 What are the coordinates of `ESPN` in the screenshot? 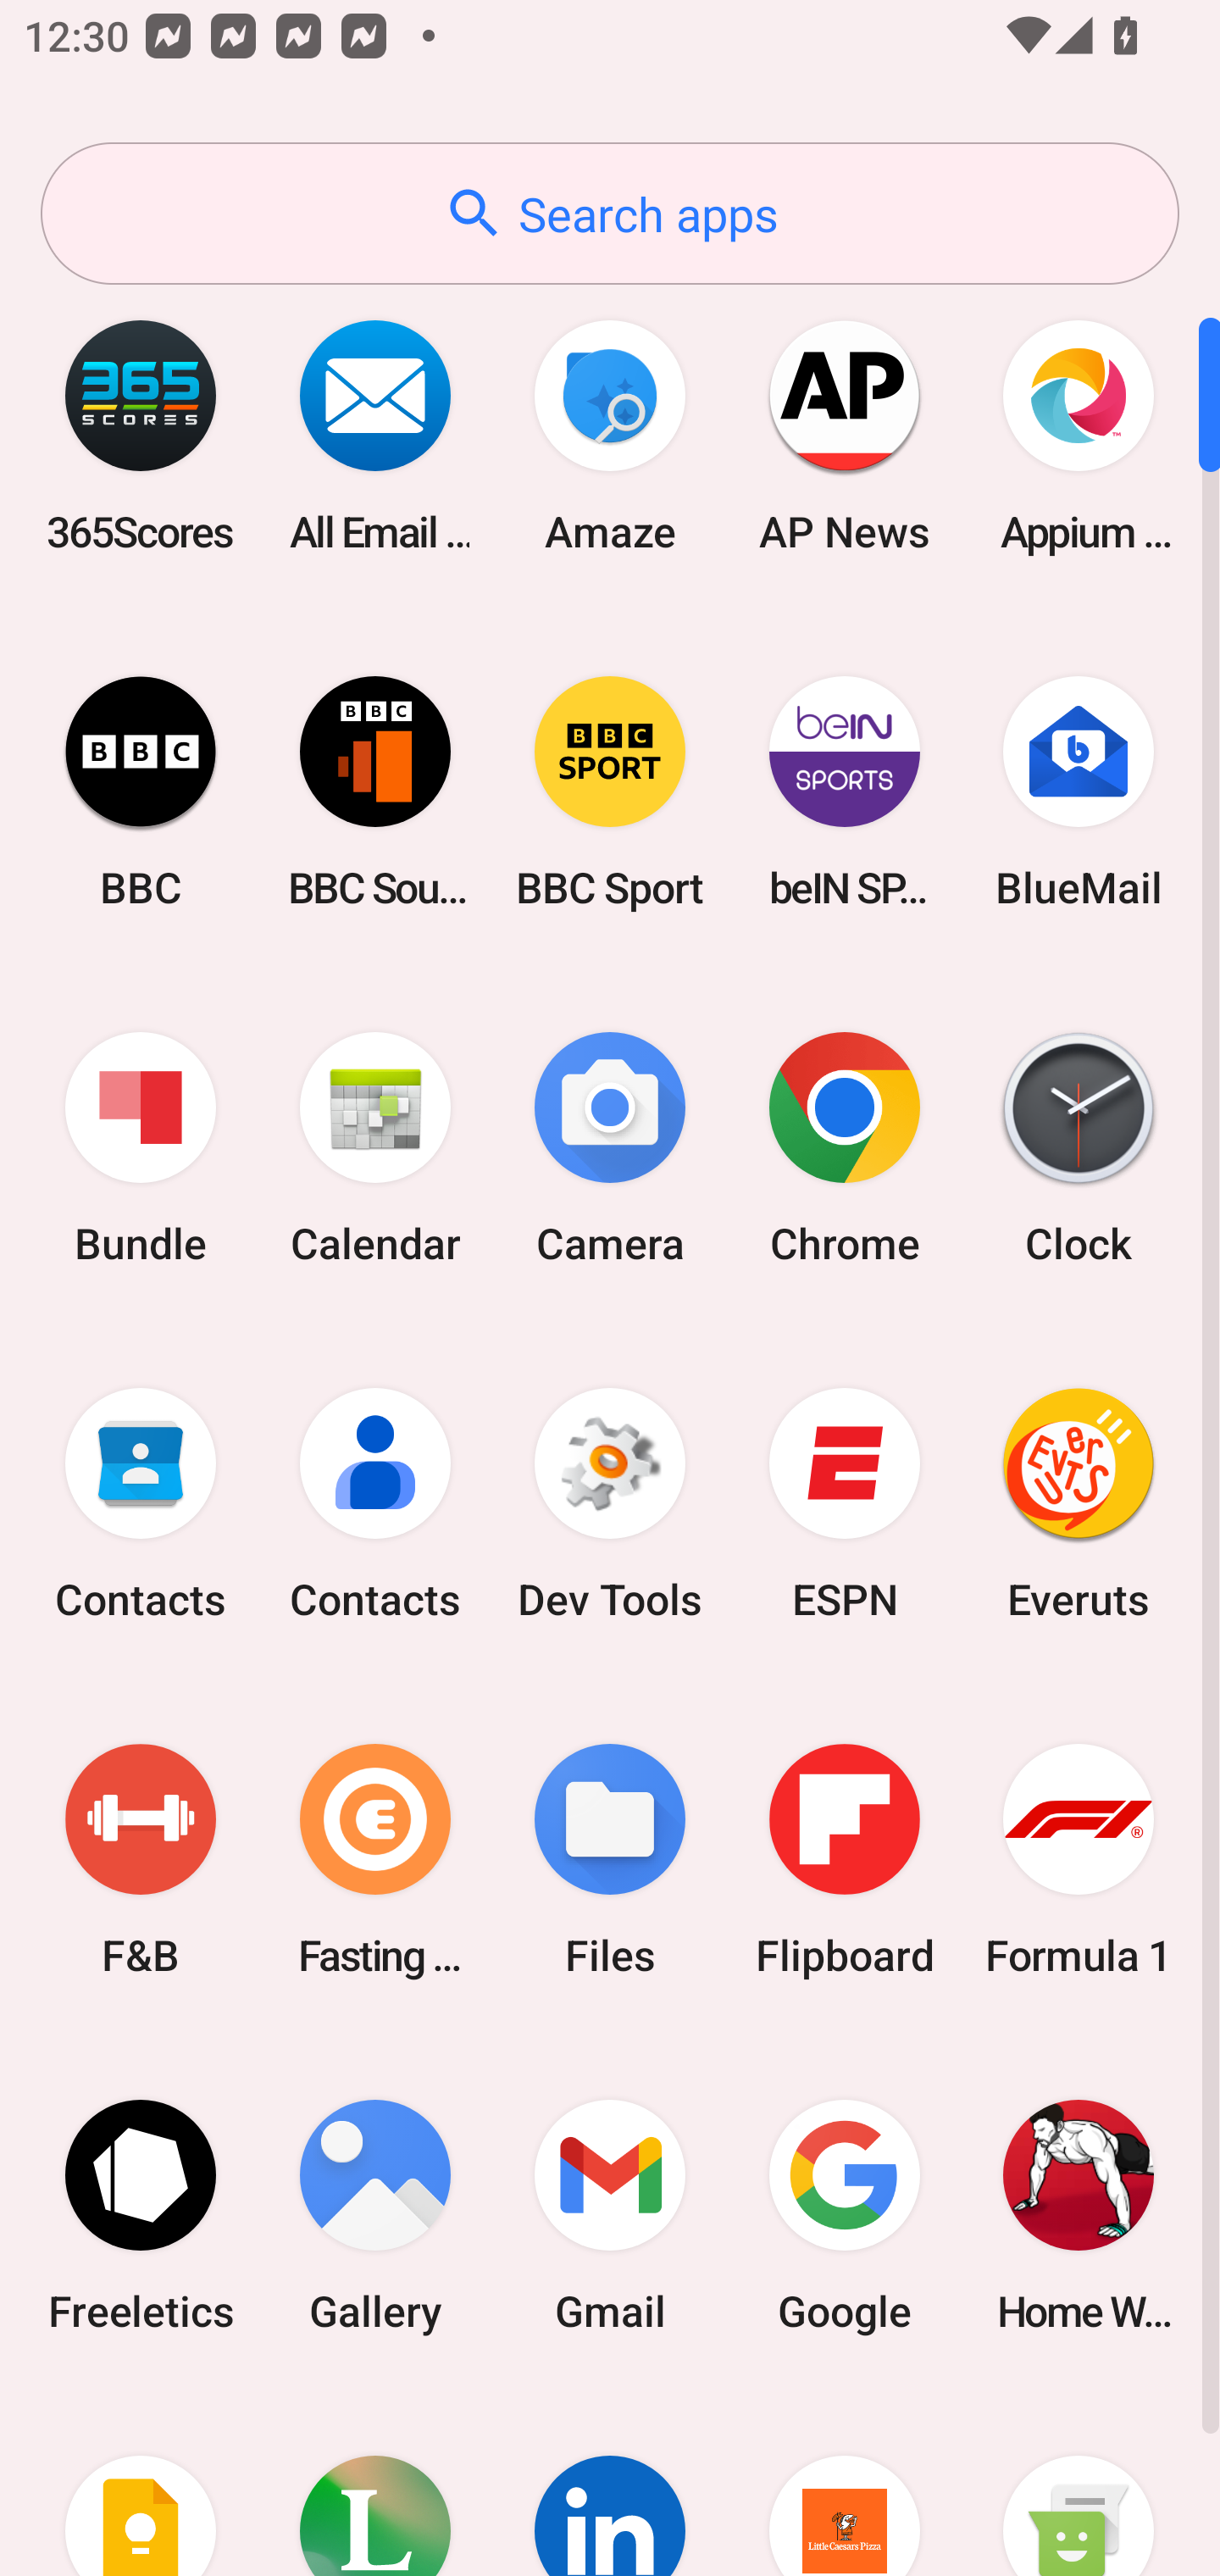 It's located at (844, 1504).